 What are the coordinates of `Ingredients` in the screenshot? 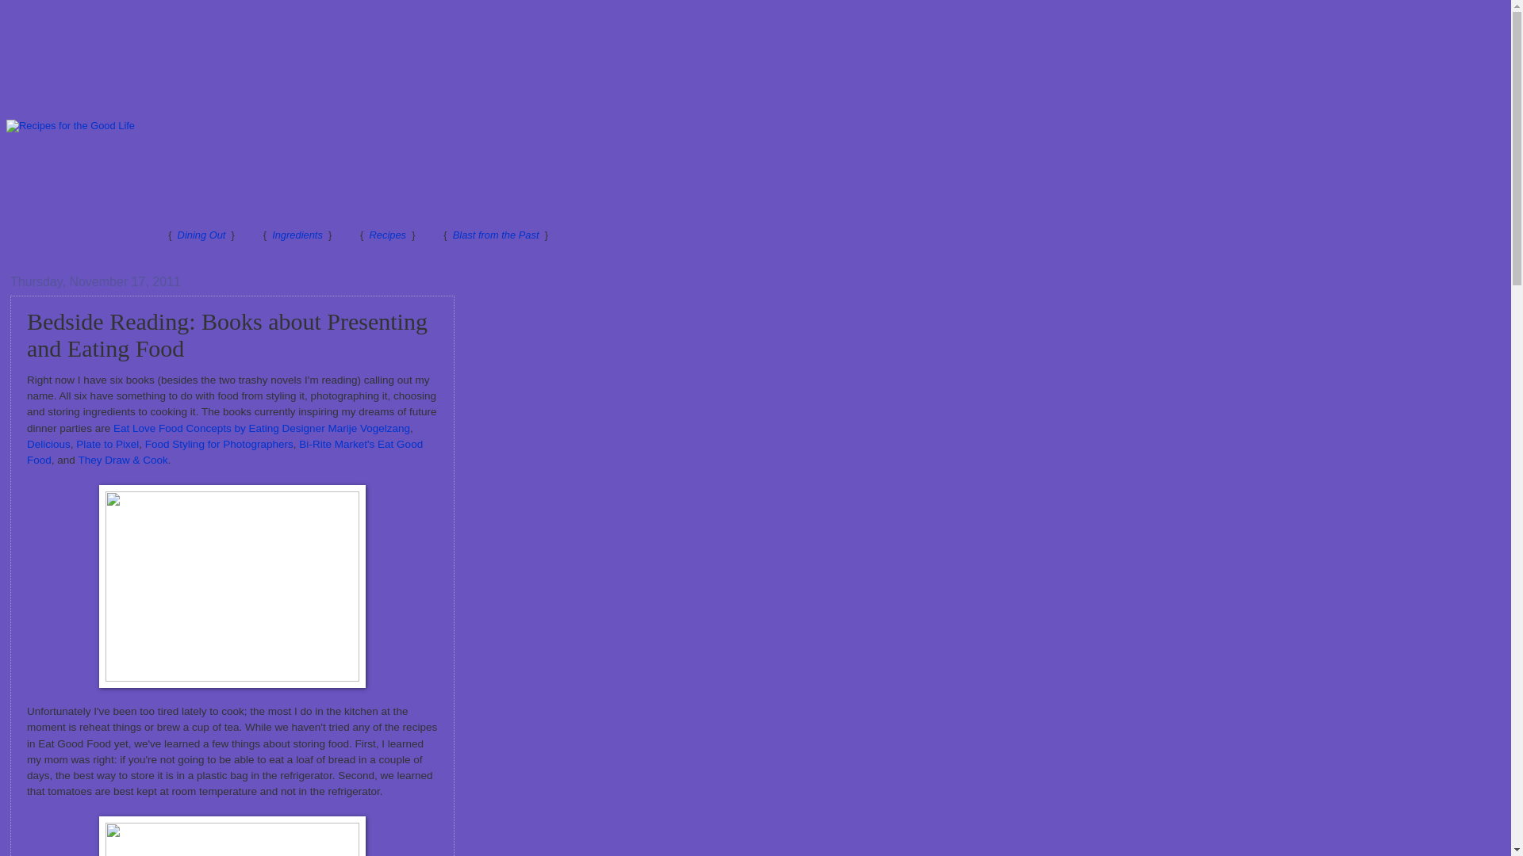 It's located at (297, 235).